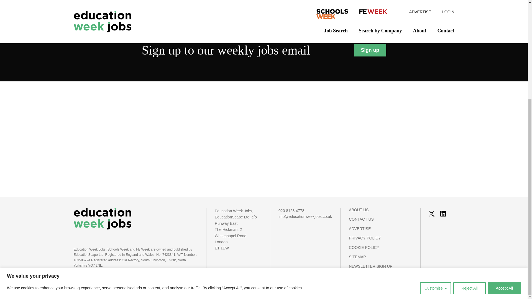 This screenshot has width=532, height=299. What do you see at coordinates (380, 213) in the screenshot?
I see `ABOUT US` at bounding box center [380, 213].